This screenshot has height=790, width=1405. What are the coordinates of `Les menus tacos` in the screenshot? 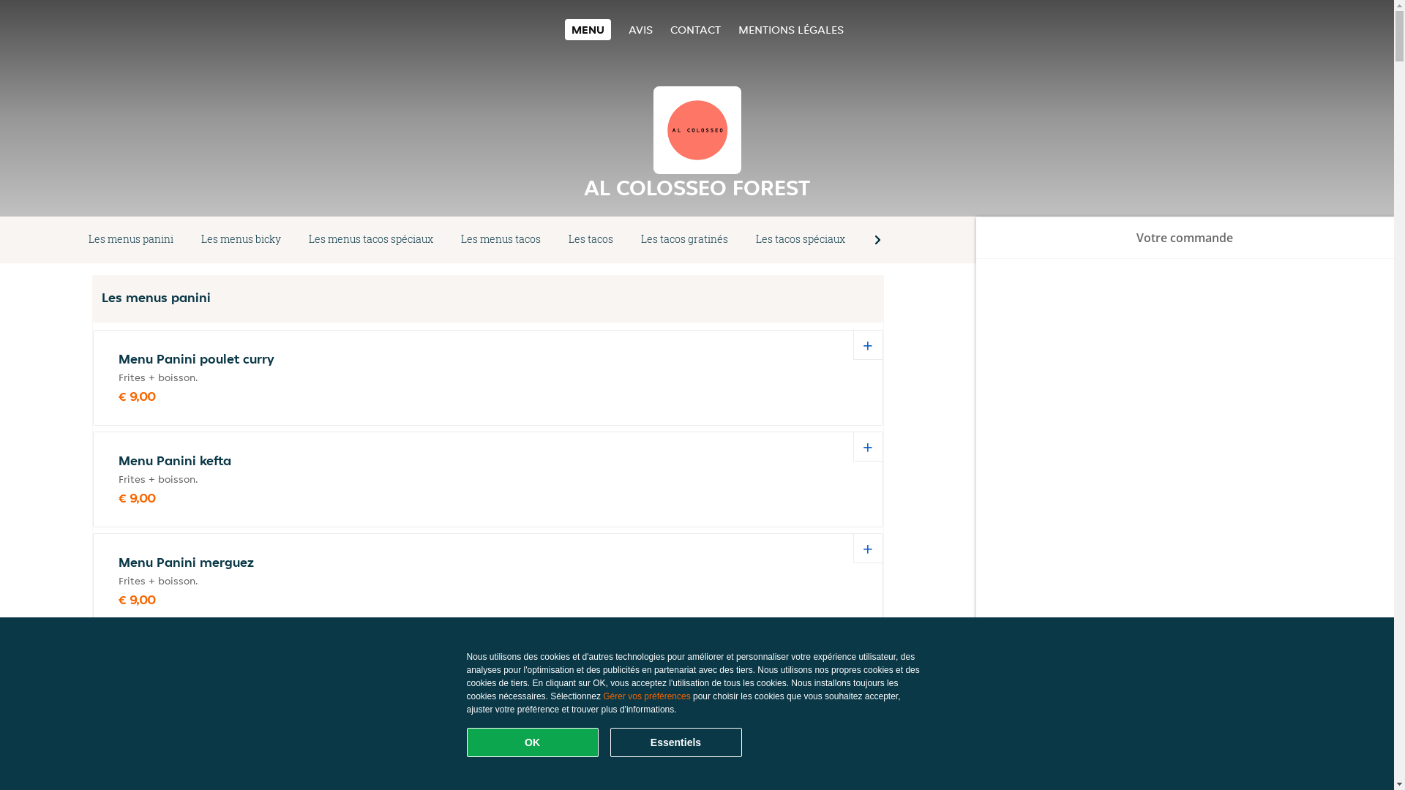 It's located at (501, 240).